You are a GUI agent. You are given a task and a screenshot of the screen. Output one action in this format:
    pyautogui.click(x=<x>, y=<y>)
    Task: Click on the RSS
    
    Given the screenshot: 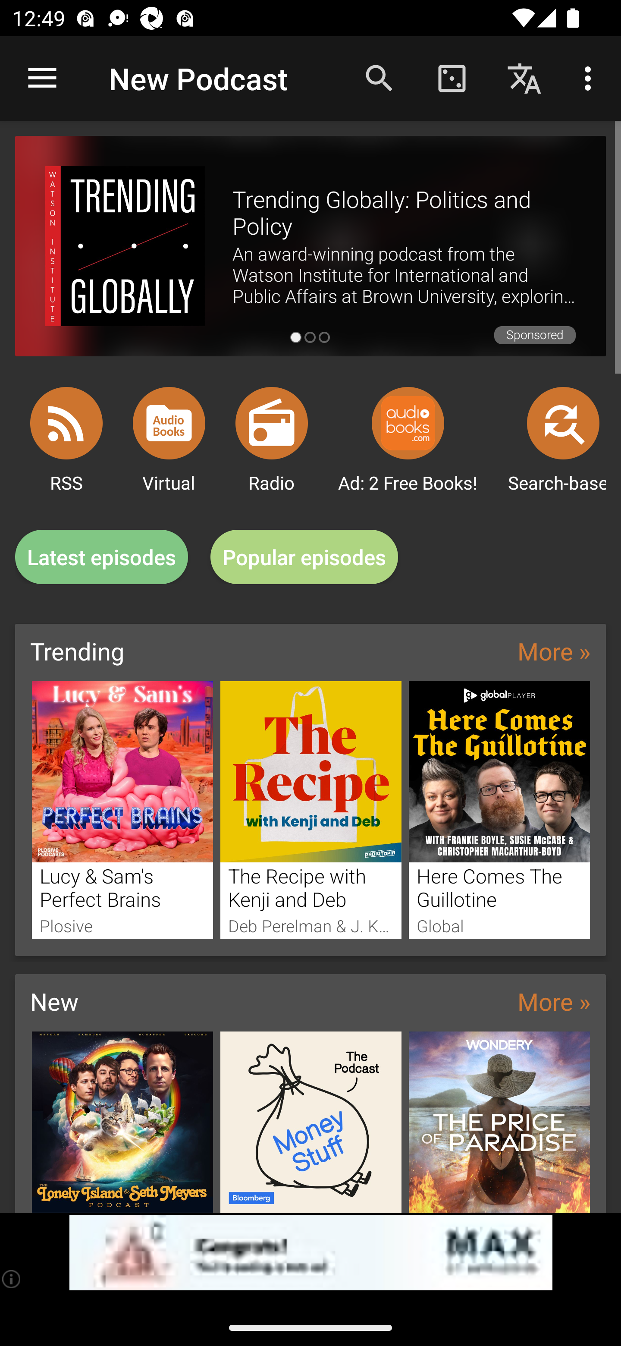 What is the action you would take?
    pyautogui.click(x=66, y=423)
    